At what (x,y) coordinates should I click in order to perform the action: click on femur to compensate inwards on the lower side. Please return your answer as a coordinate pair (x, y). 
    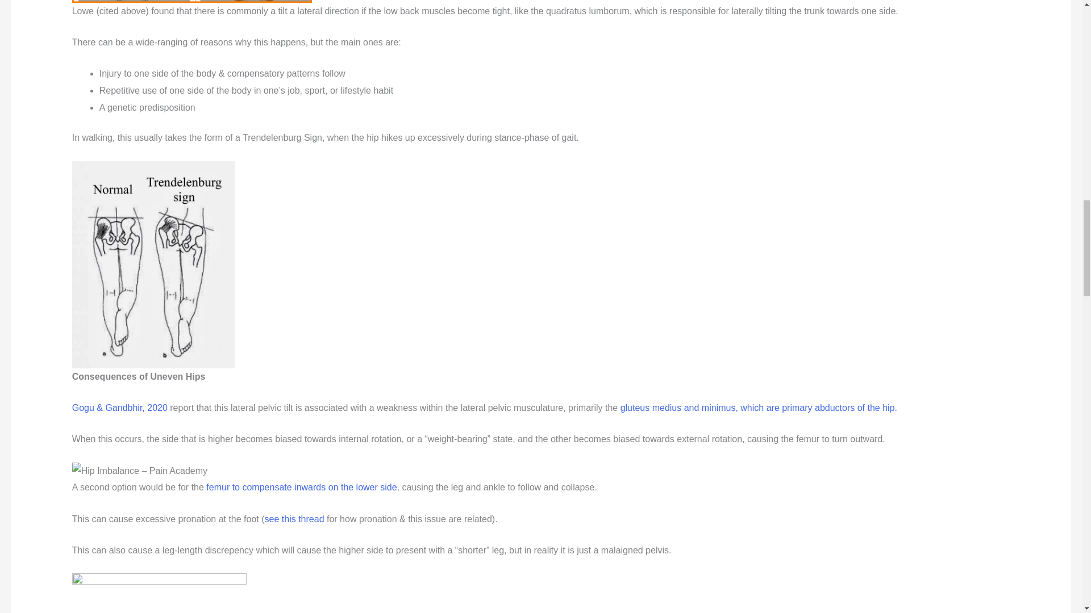
    Looking at the image, I should click on (301, 487).